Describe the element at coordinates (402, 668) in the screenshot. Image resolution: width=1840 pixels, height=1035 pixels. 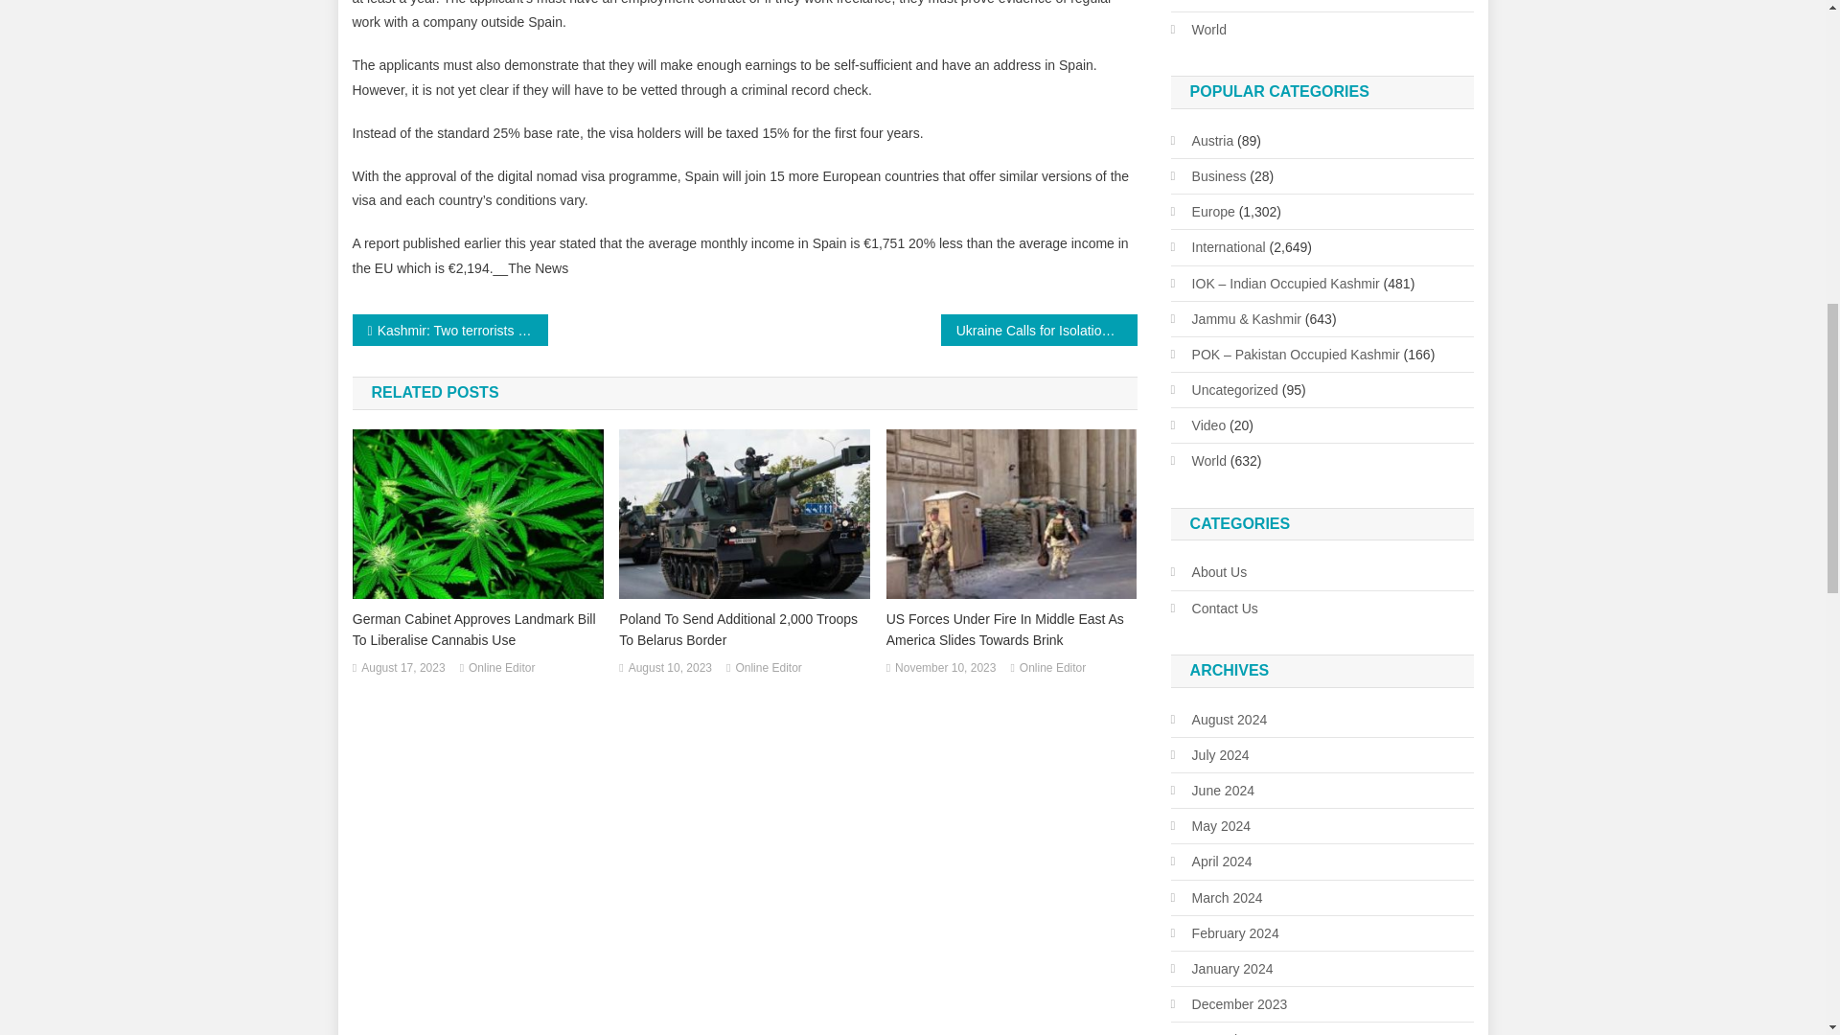
I see `August 17, 2023` at that location.